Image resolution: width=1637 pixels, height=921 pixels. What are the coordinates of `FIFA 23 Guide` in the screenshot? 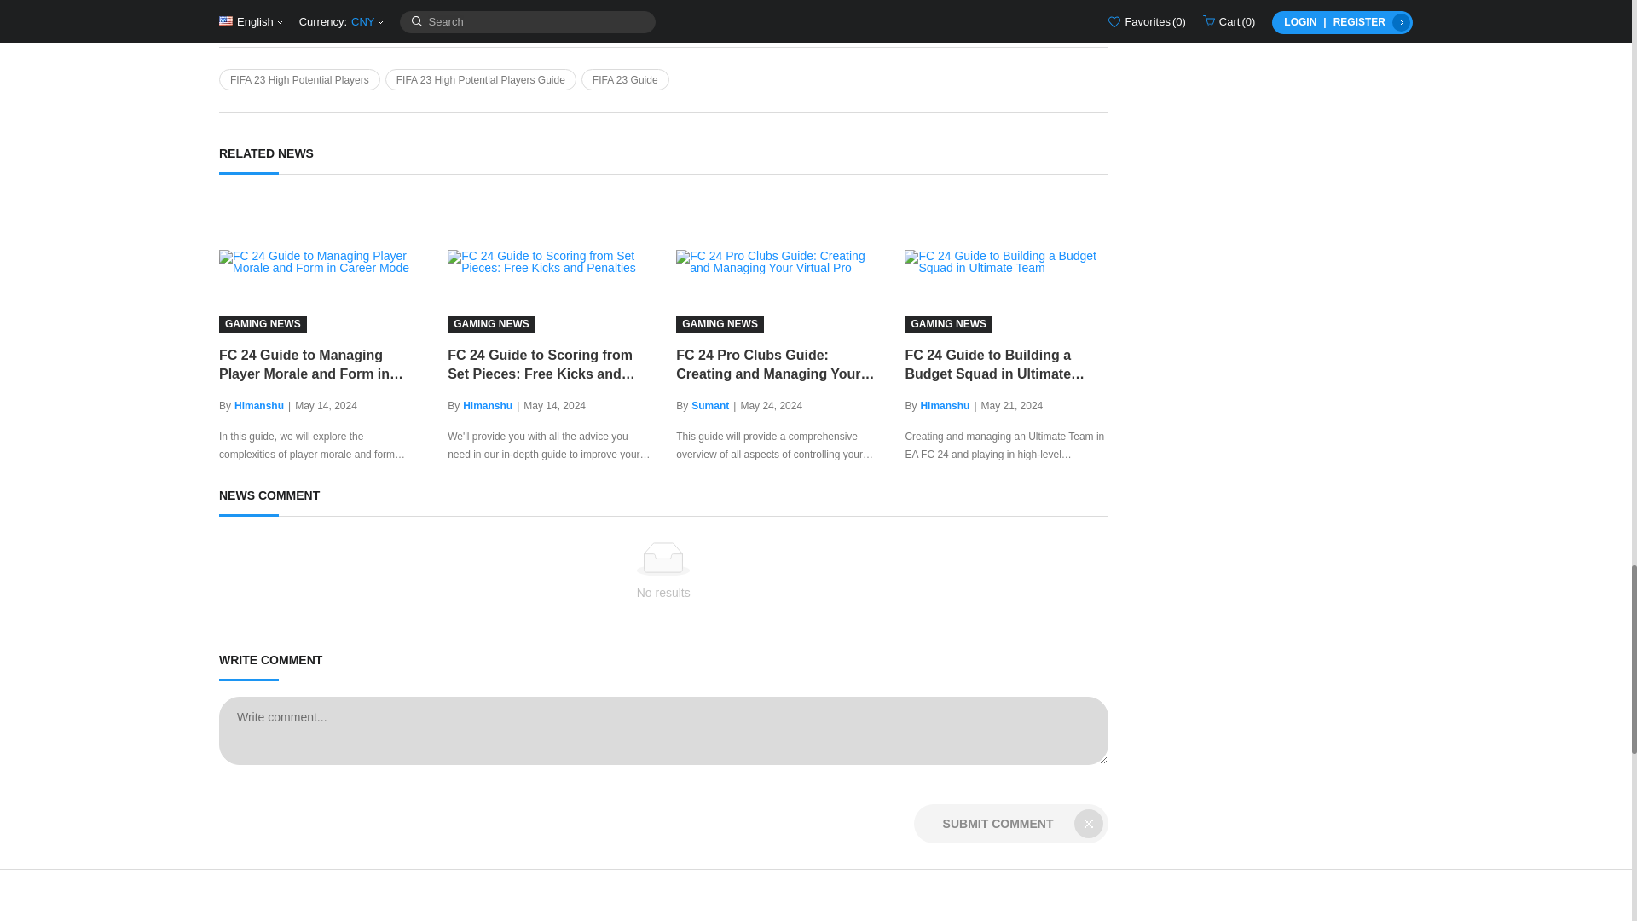 It's located at (625, 79).